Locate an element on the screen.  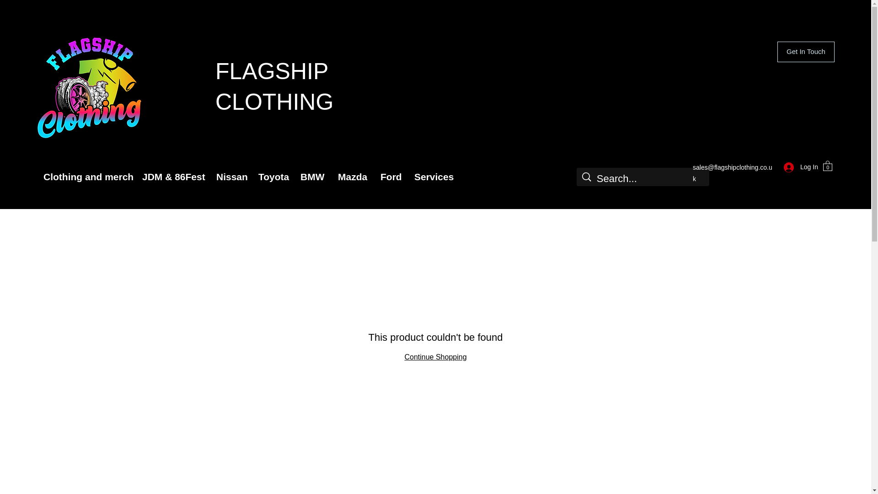
Toyota is located at coordinates (272, 177).